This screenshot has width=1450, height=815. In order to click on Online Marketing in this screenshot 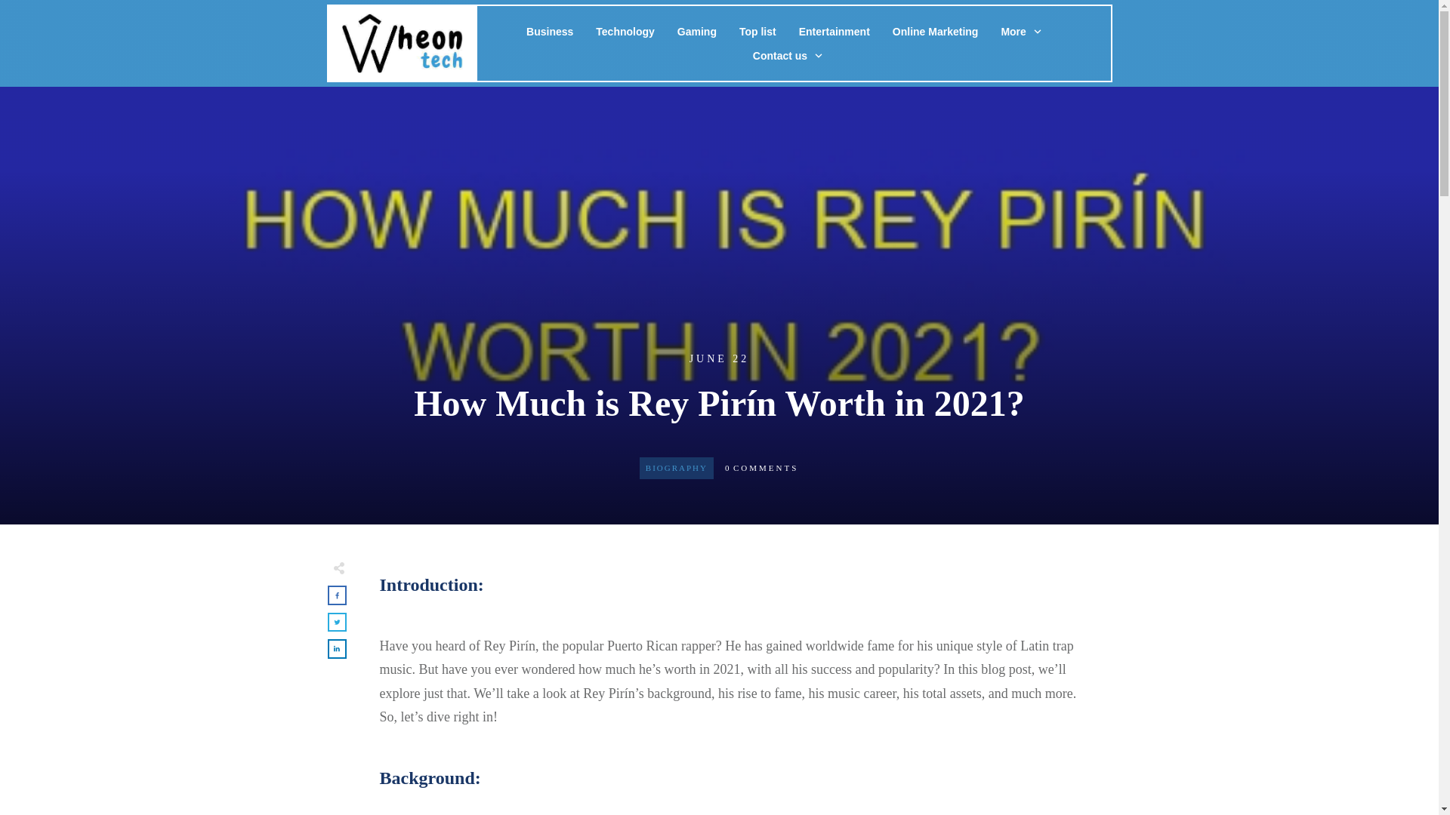, I will do `click(936, 32)`.